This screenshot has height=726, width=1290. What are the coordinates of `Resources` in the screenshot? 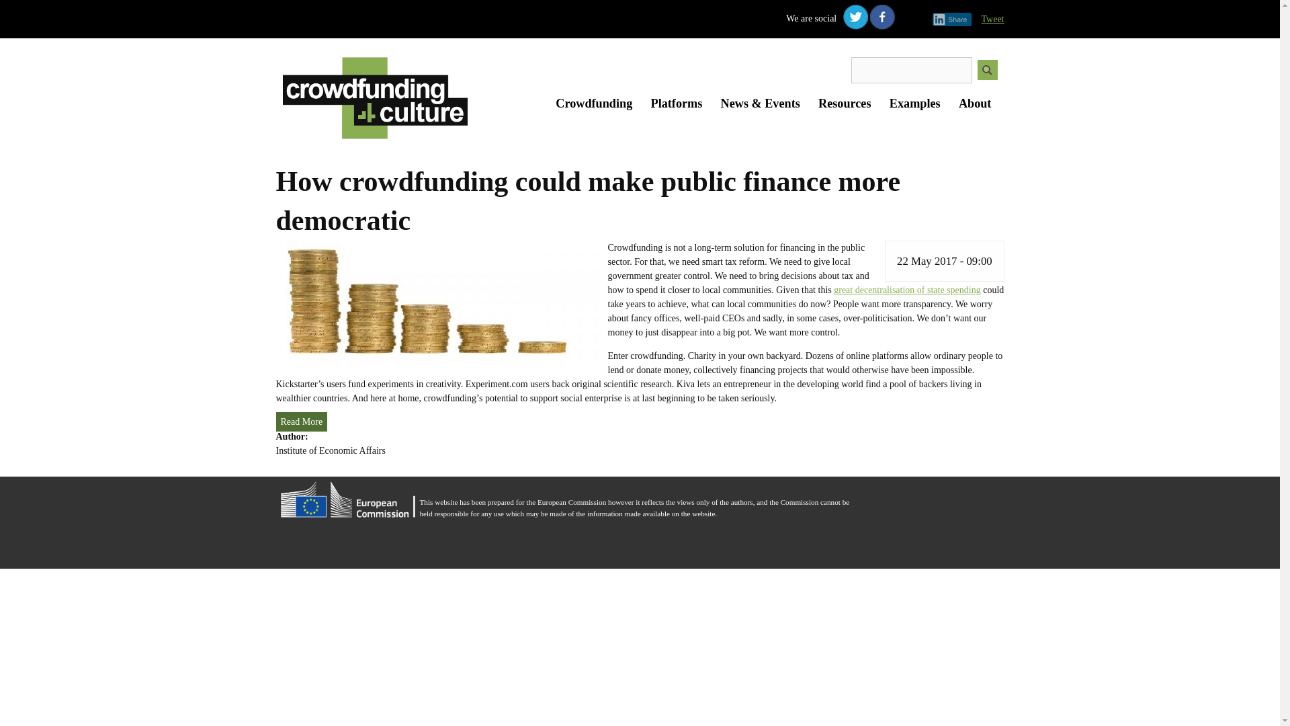 It's located at (845, 104).